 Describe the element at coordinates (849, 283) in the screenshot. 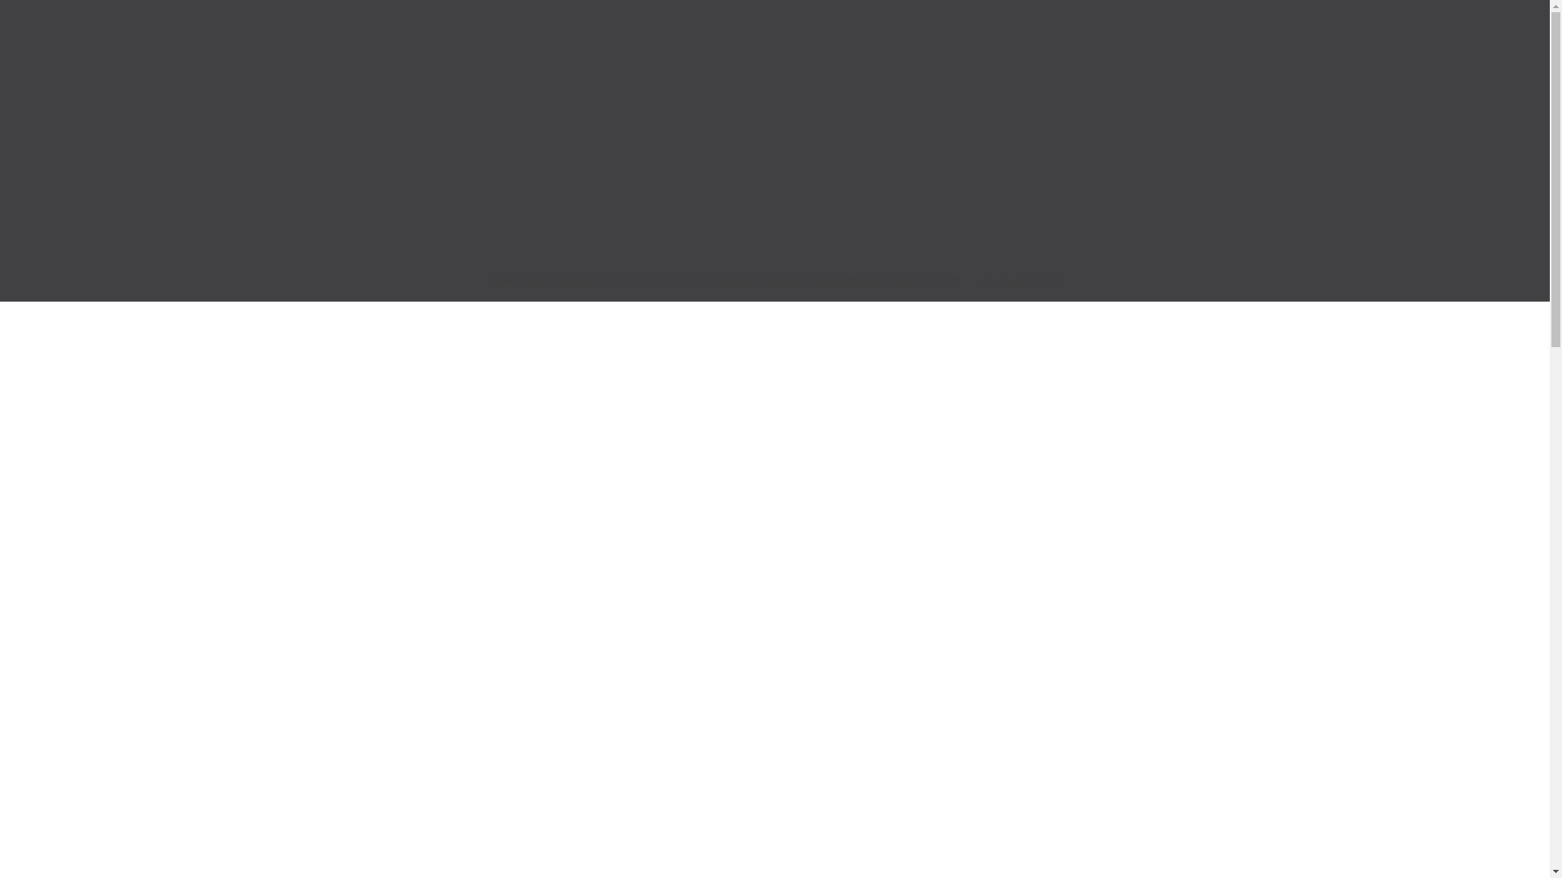

I see `WORKSHOP` at that location.